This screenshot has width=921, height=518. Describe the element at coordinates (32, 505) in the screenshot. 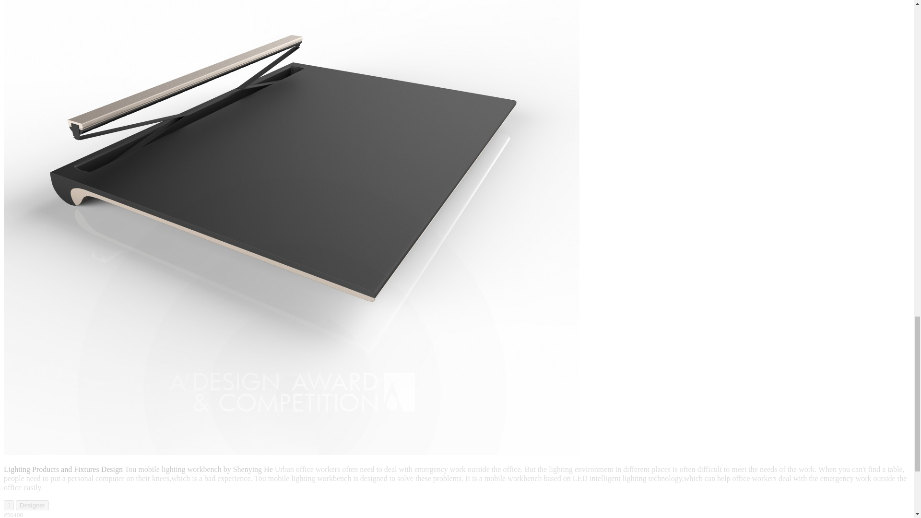

I see `Designer` at that location.